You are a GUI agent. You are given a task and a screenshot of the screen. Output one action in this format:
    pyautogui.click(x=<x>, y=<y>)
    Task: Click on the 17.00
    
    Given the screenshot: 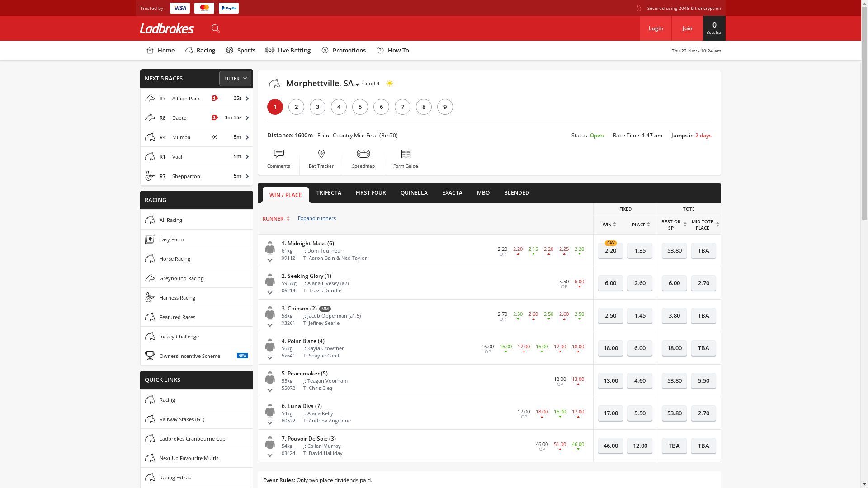 What is the action you would take?
    pyautogui.click(x=610, y=413)
    